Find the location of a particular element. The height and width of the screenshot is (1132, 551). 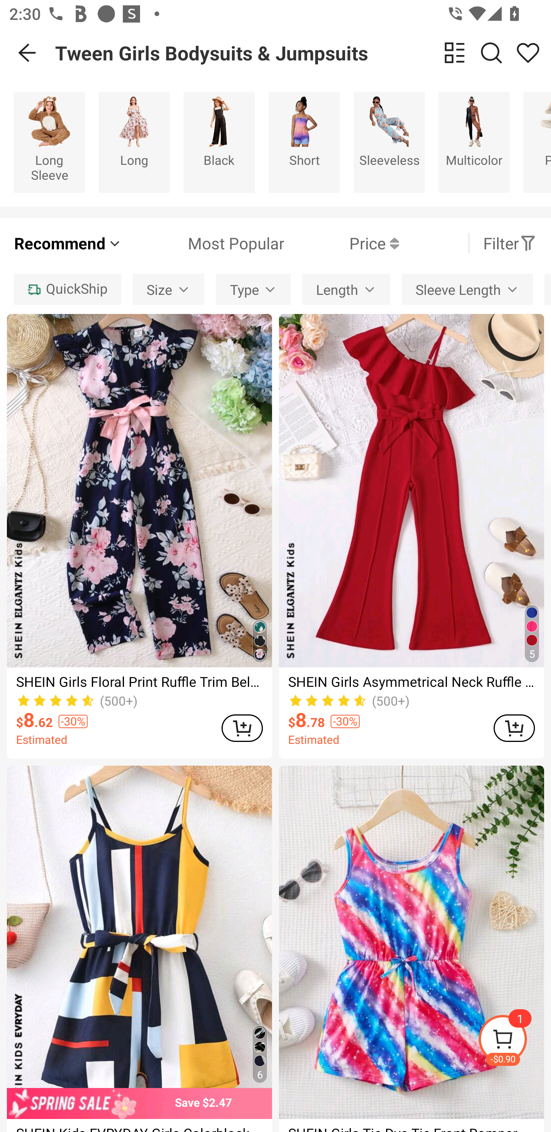

Sleeve Length is located at coordinates (467, 289).